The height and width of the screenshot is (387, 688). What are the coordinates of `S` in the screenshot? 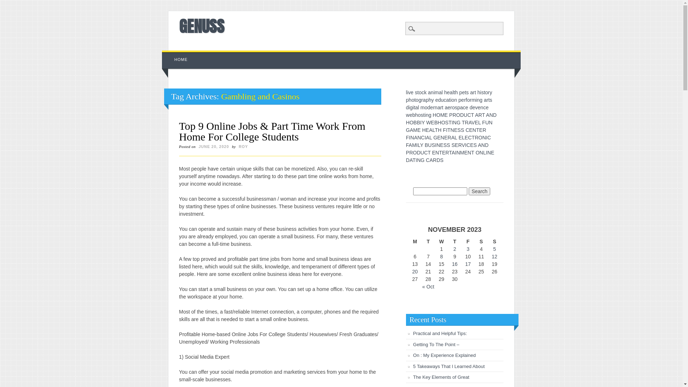 It's located at (441, 160).